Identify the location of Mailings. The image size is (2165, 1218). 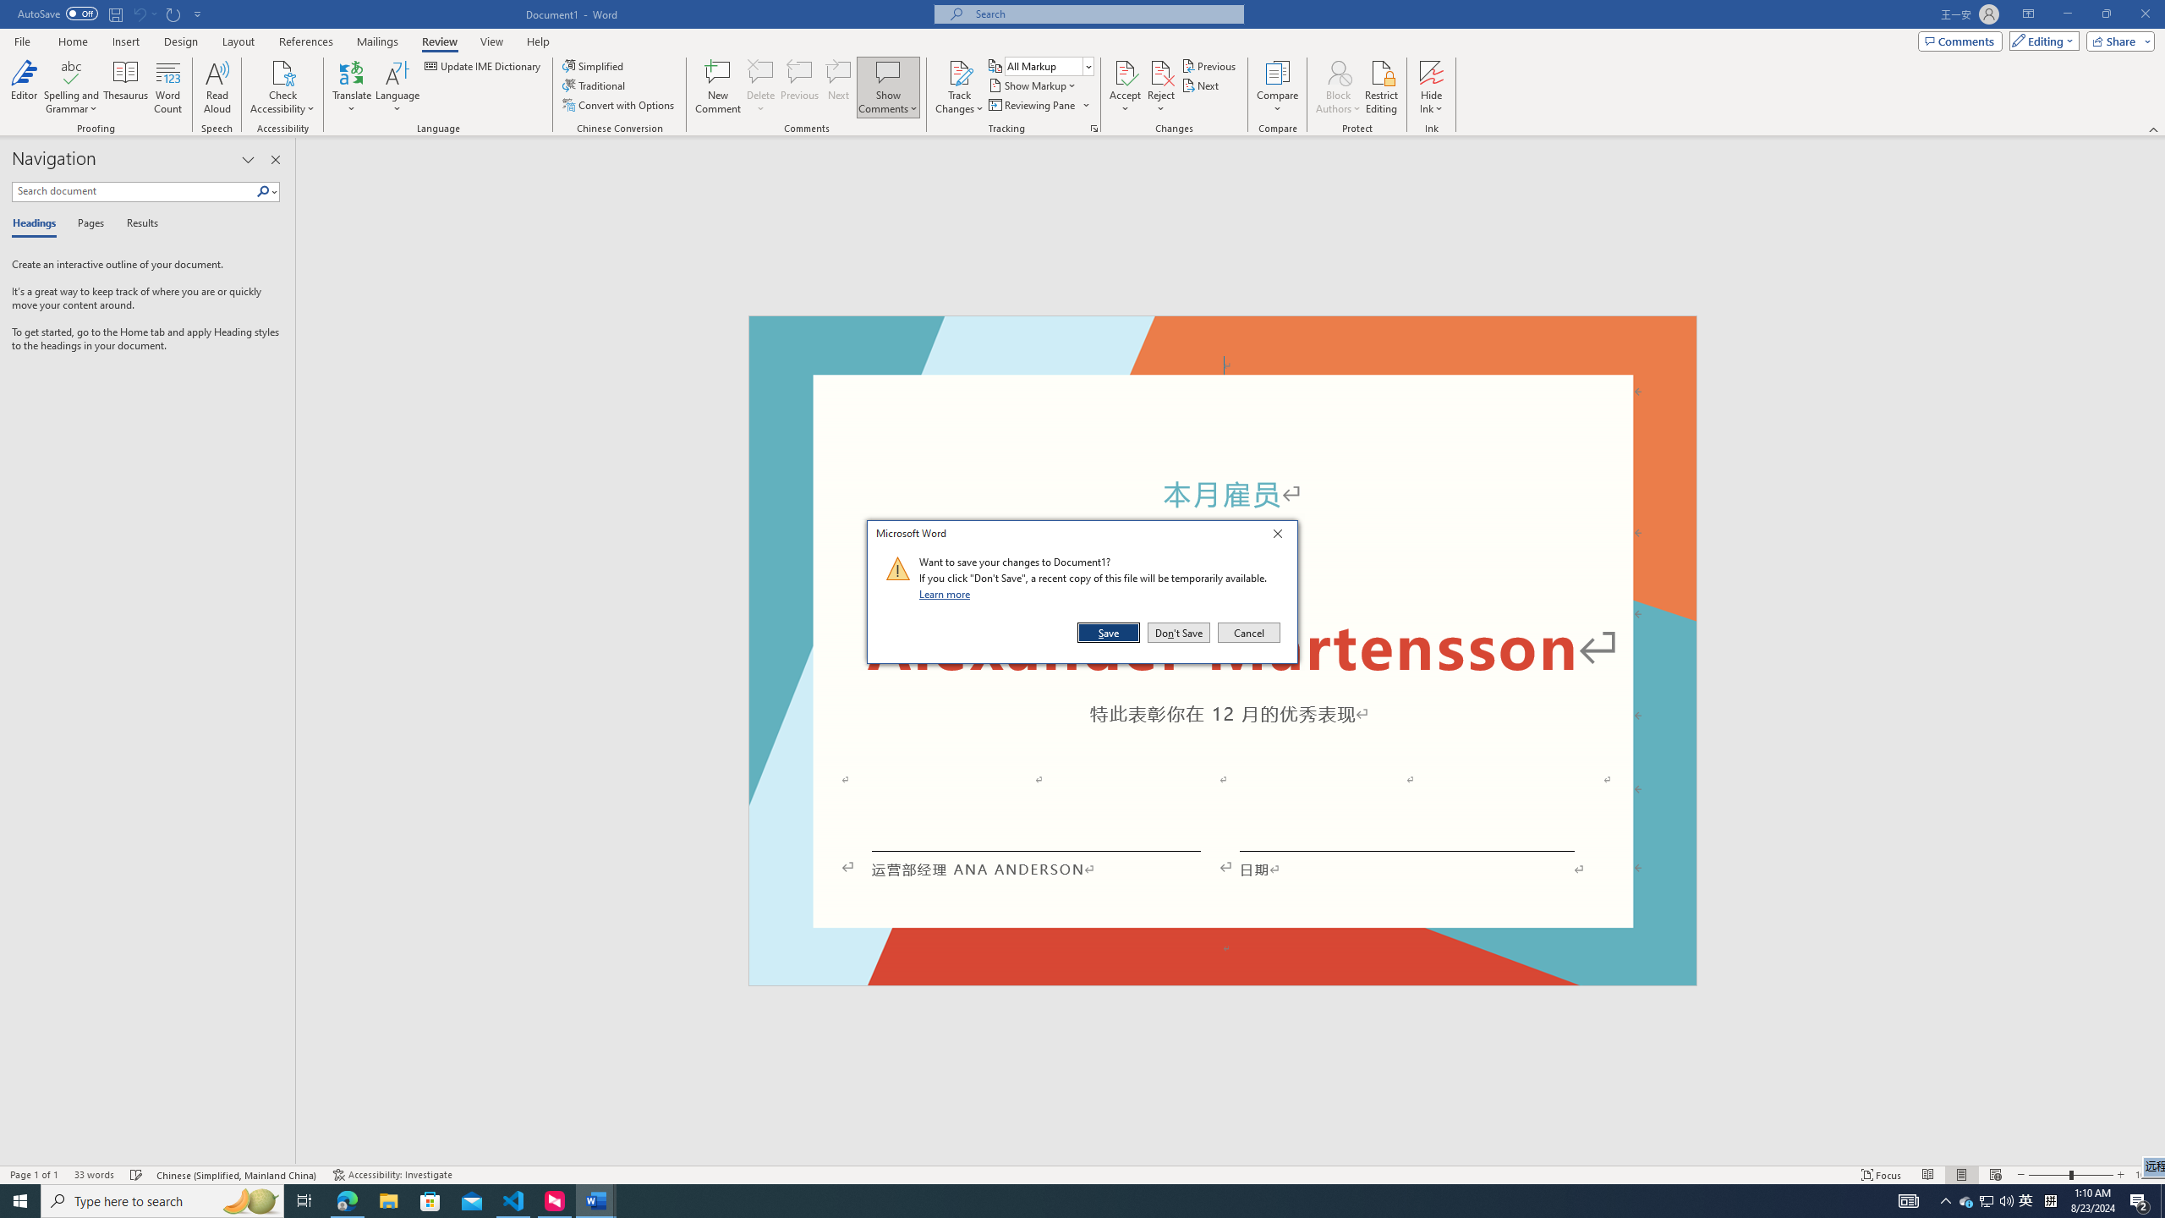
(377, 41).